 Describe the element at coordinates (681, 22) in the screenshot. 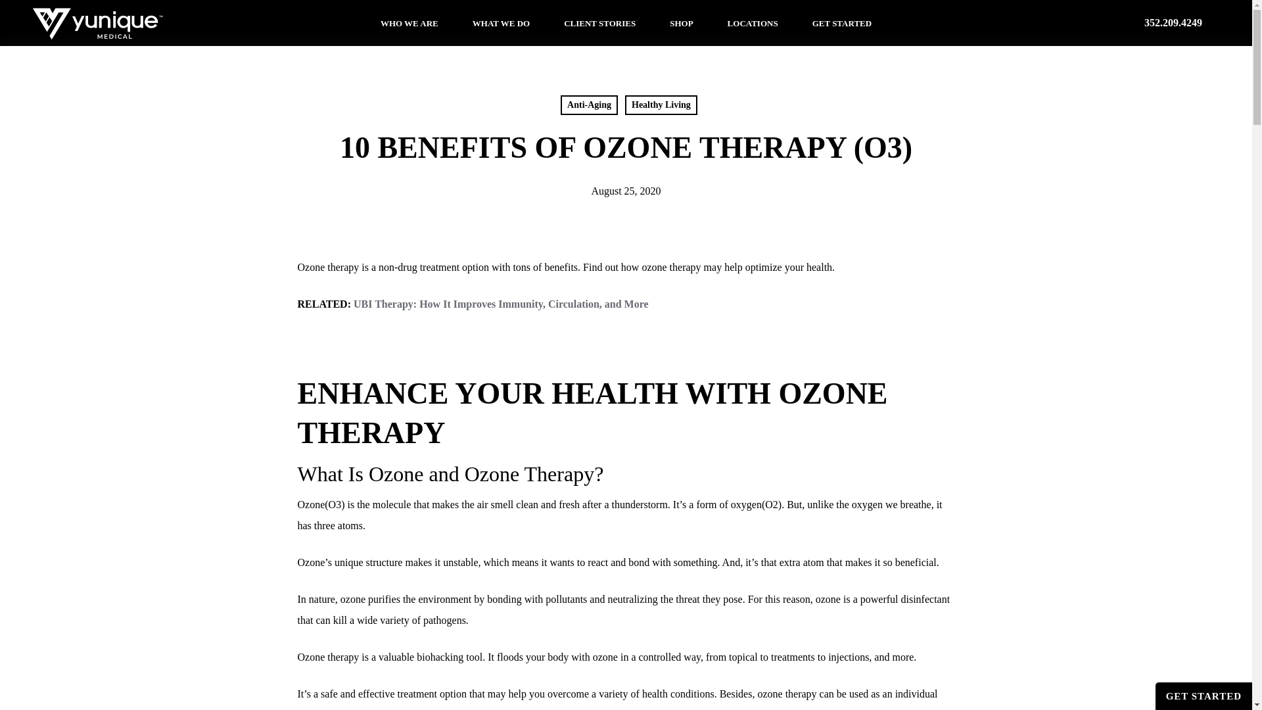

I see `SHOP` at that location.